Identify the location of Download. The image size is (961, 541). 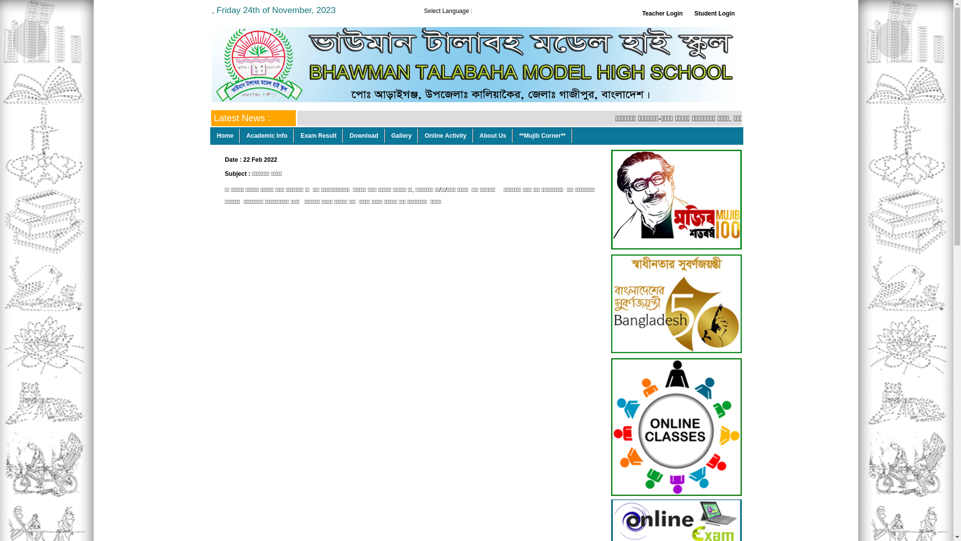
(364, 136).